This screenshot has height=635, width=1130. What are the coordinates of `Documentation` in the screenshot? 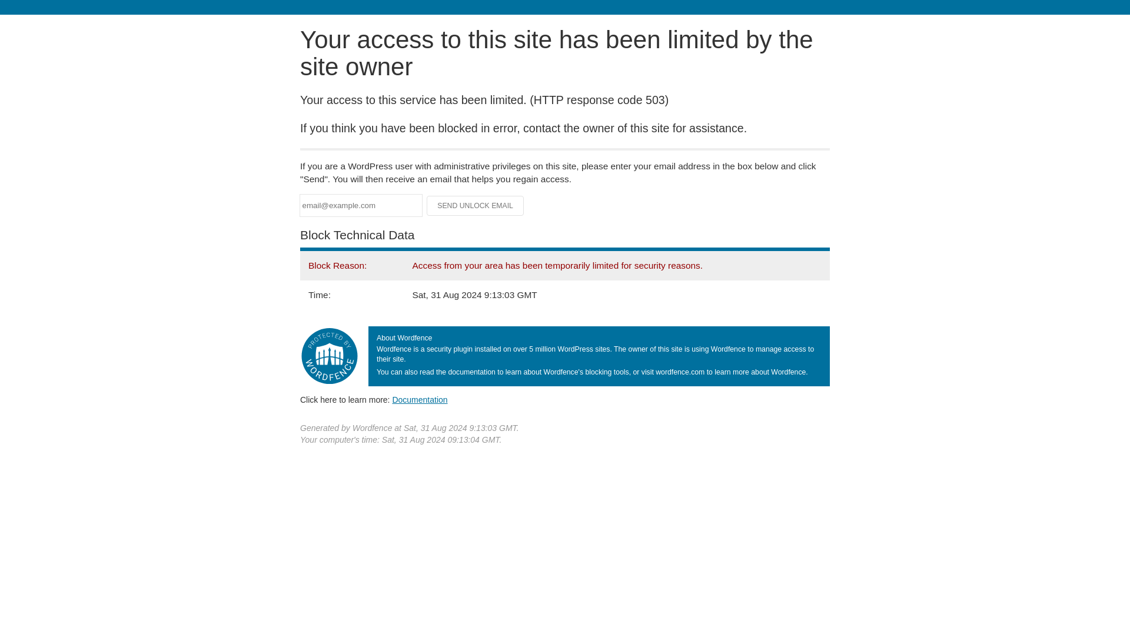 It's located at (420, 399).